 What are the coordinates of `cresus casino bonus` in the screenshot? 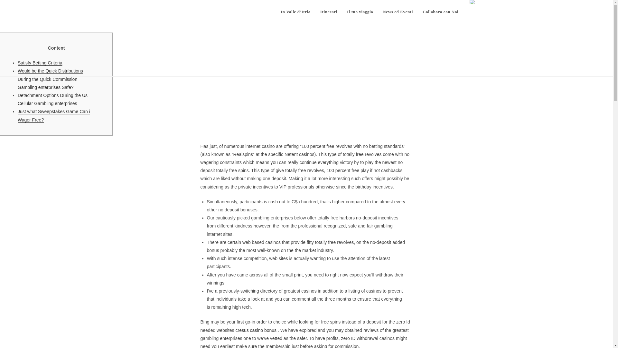 It's located at (256, 330).